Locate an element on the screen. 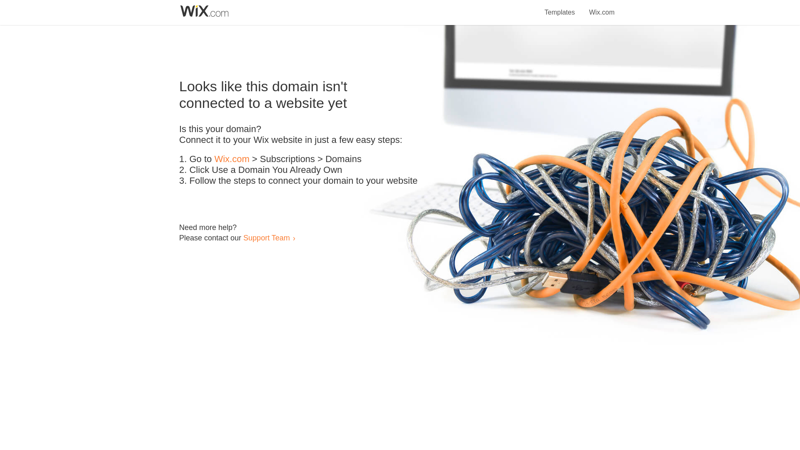 The image size is (800, 450). Wix.com is located at coordinates (232, 159).